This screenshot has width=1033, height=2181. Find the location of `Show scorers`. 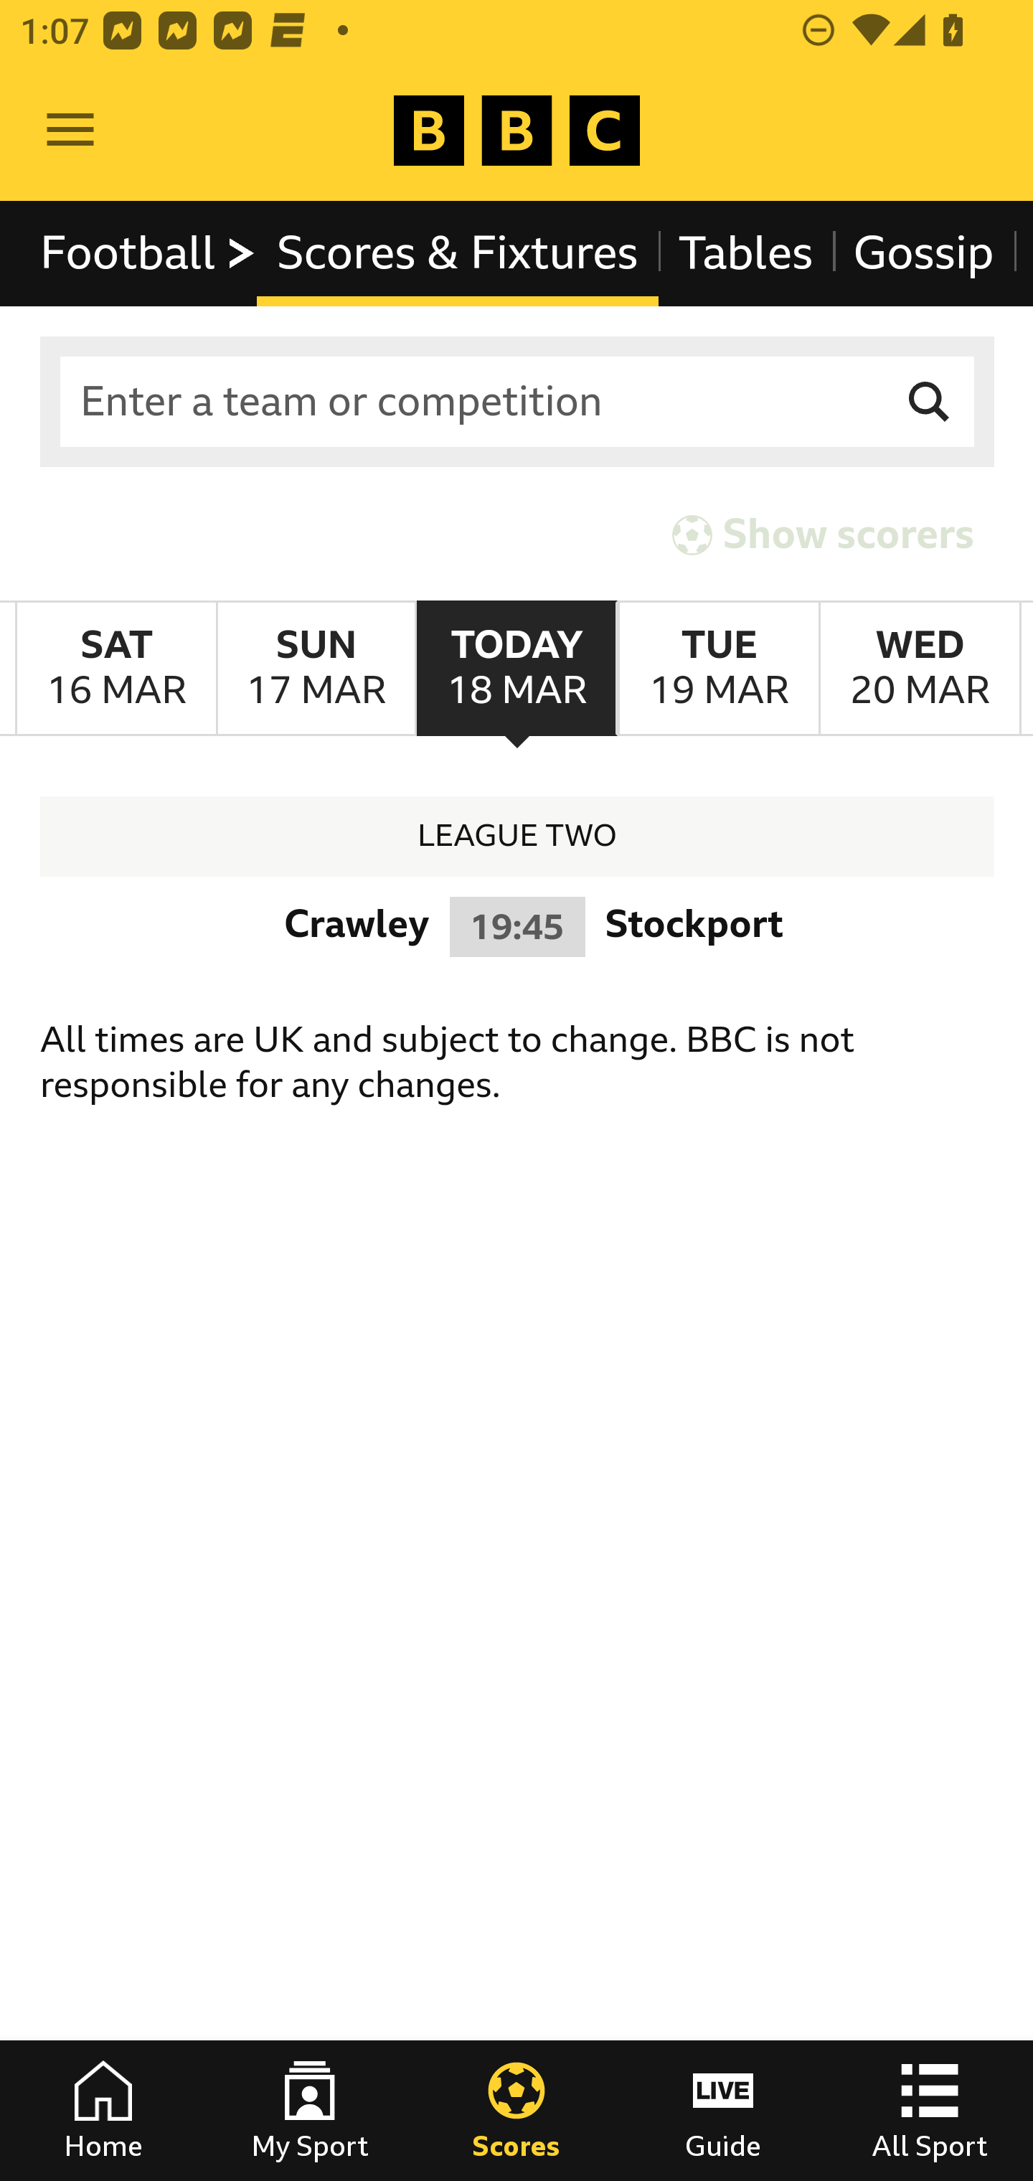

Show scorers is located at coordinates (823, 534).